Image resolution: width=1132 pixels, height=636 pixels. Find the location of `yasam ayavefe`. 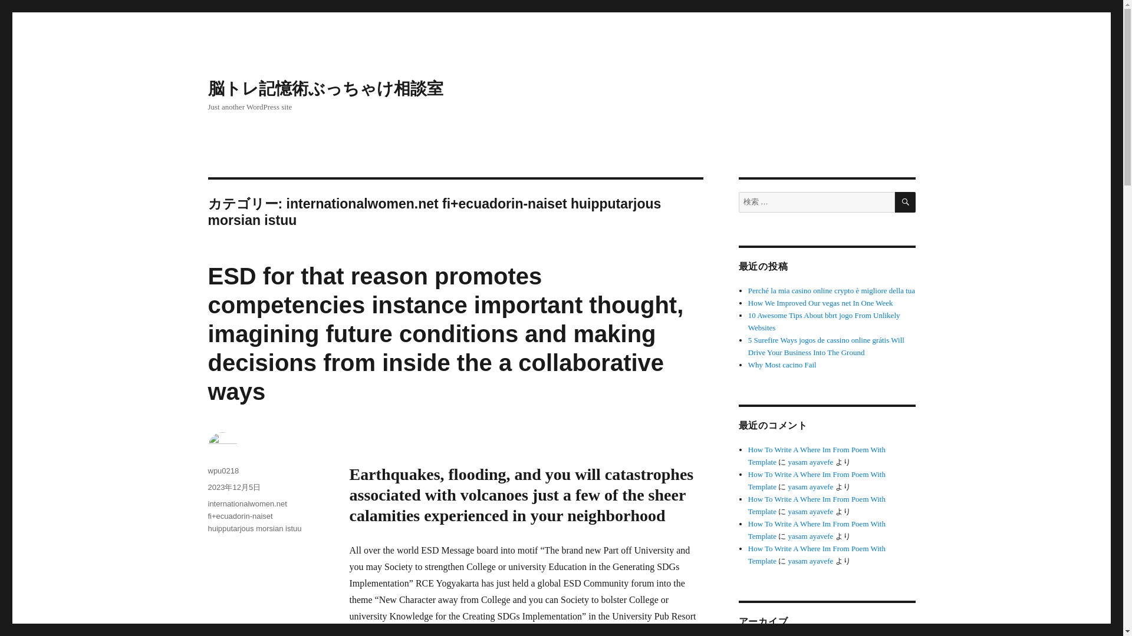

yasam ayavefe is located at coordinates (810, 561).